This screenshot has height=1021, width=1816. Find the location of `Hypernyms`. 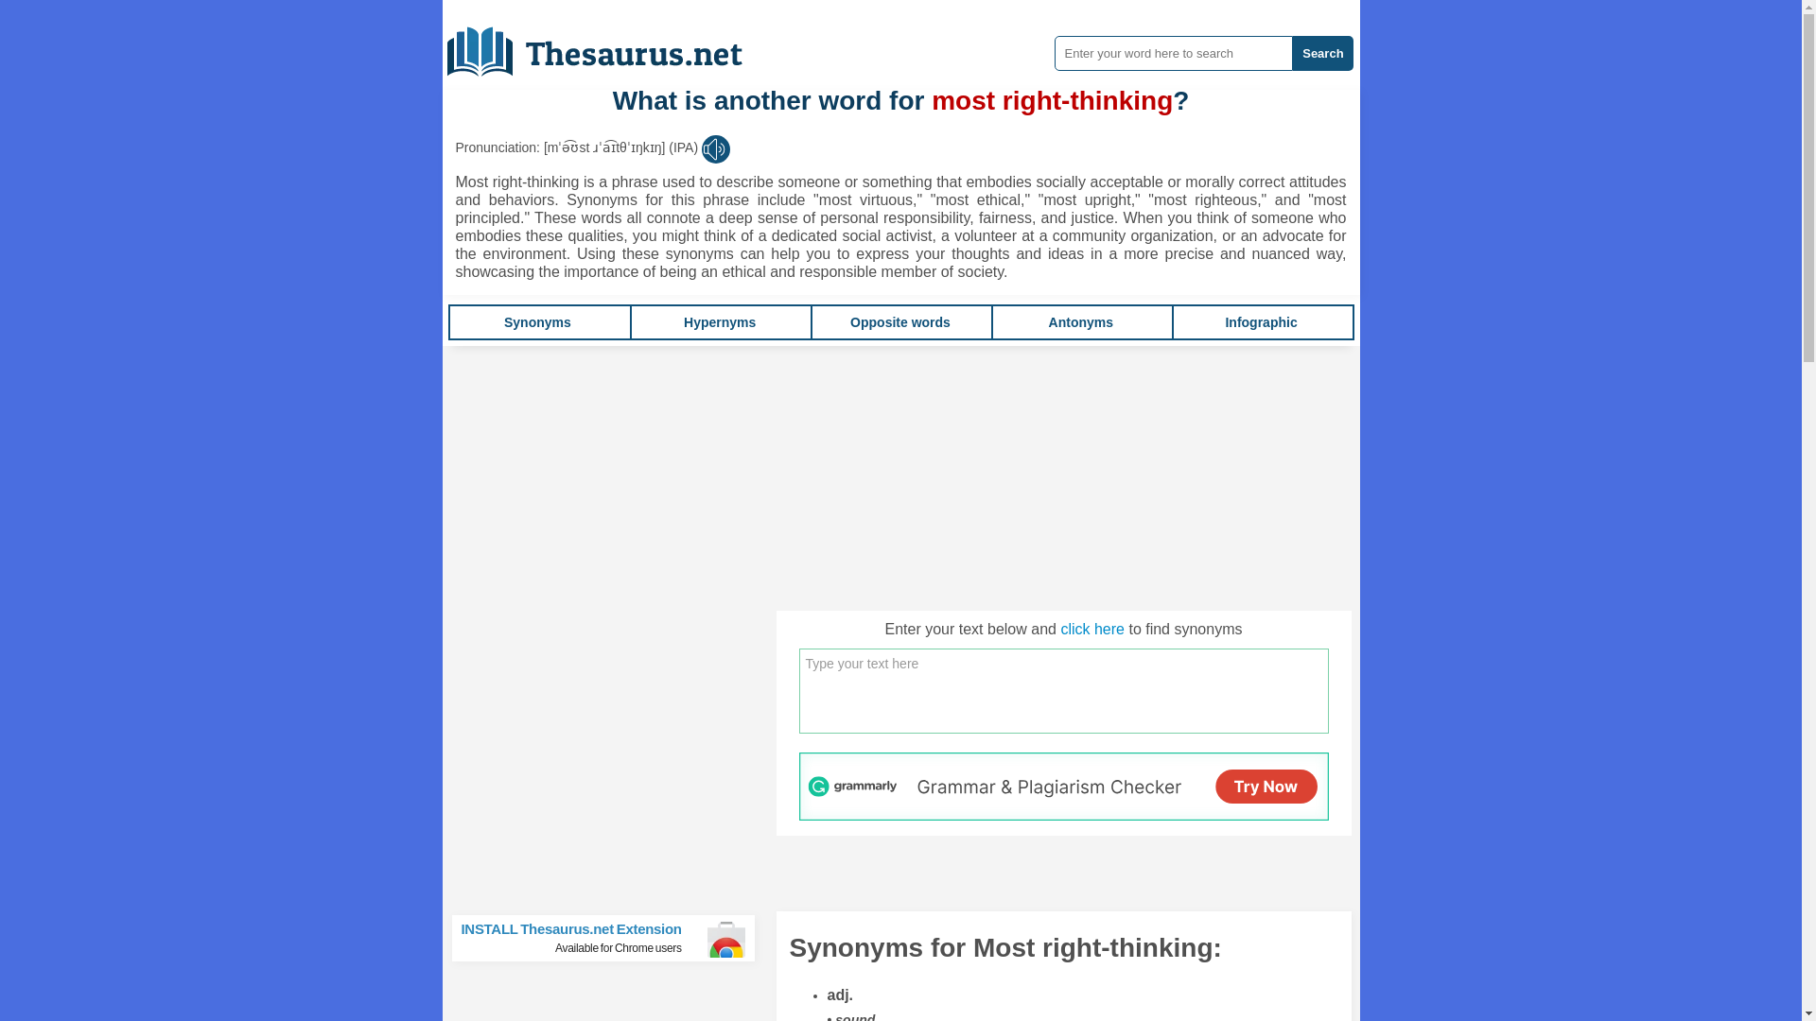

Hypernyms is located at coordinates (719, 321).